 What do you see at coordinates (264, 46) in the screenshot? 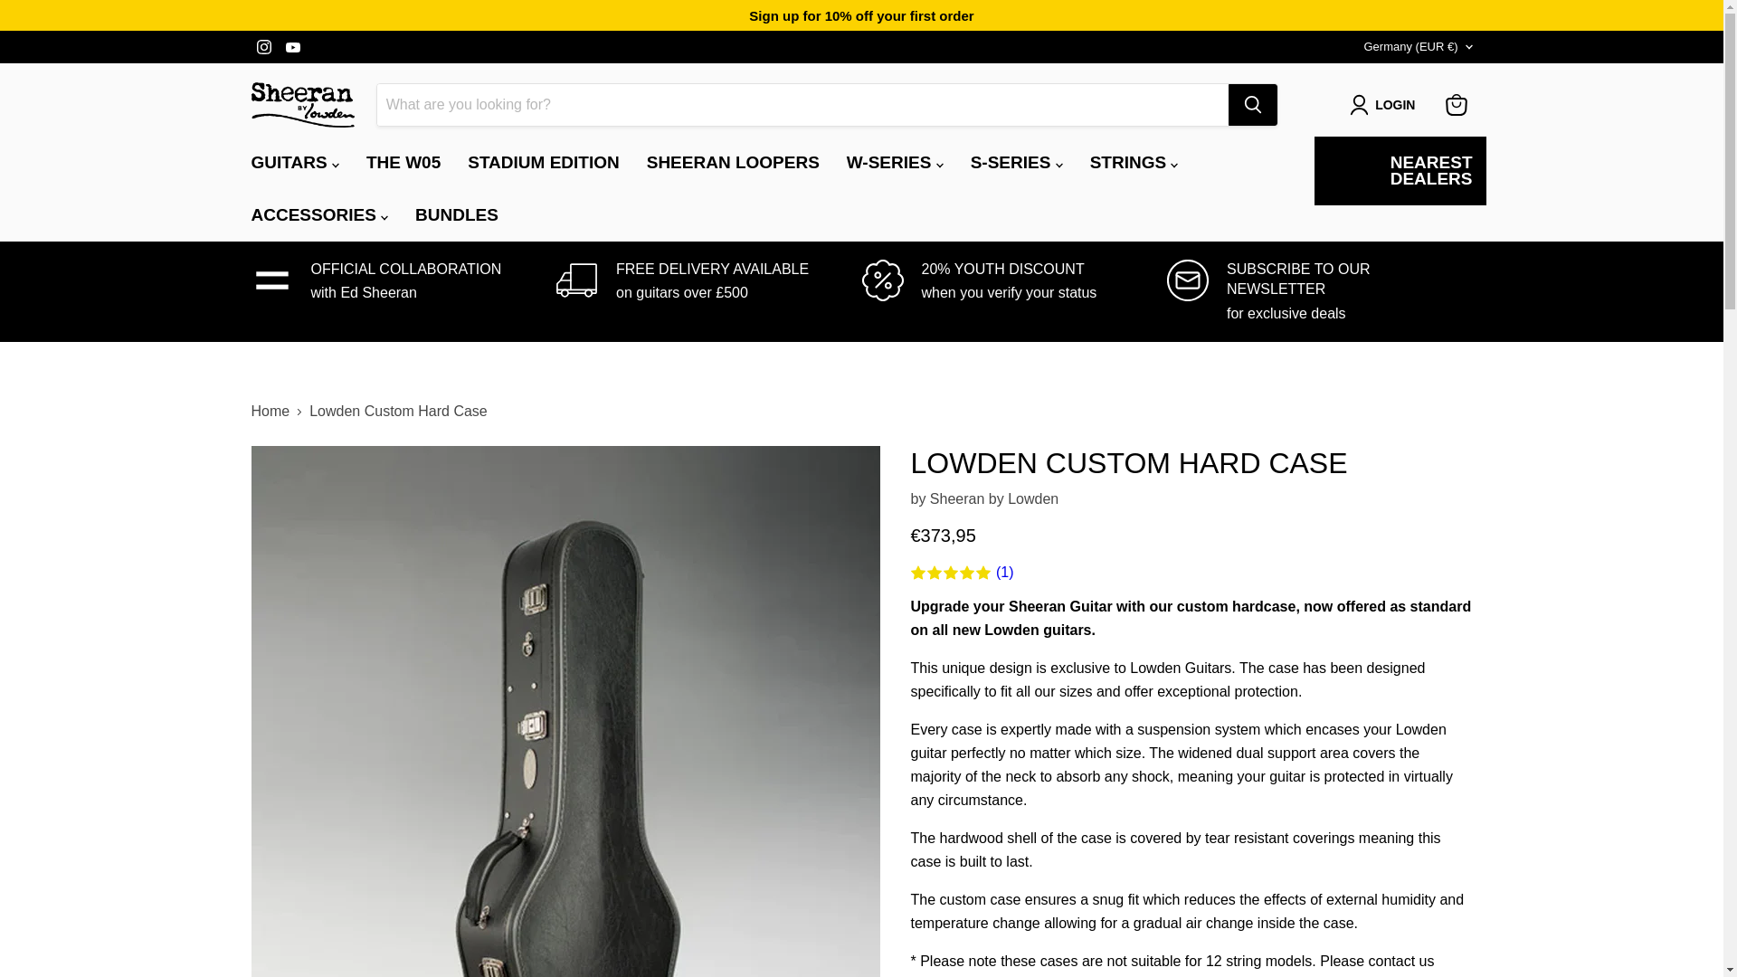
I see `Instagram` at bounding box center [264, 46].